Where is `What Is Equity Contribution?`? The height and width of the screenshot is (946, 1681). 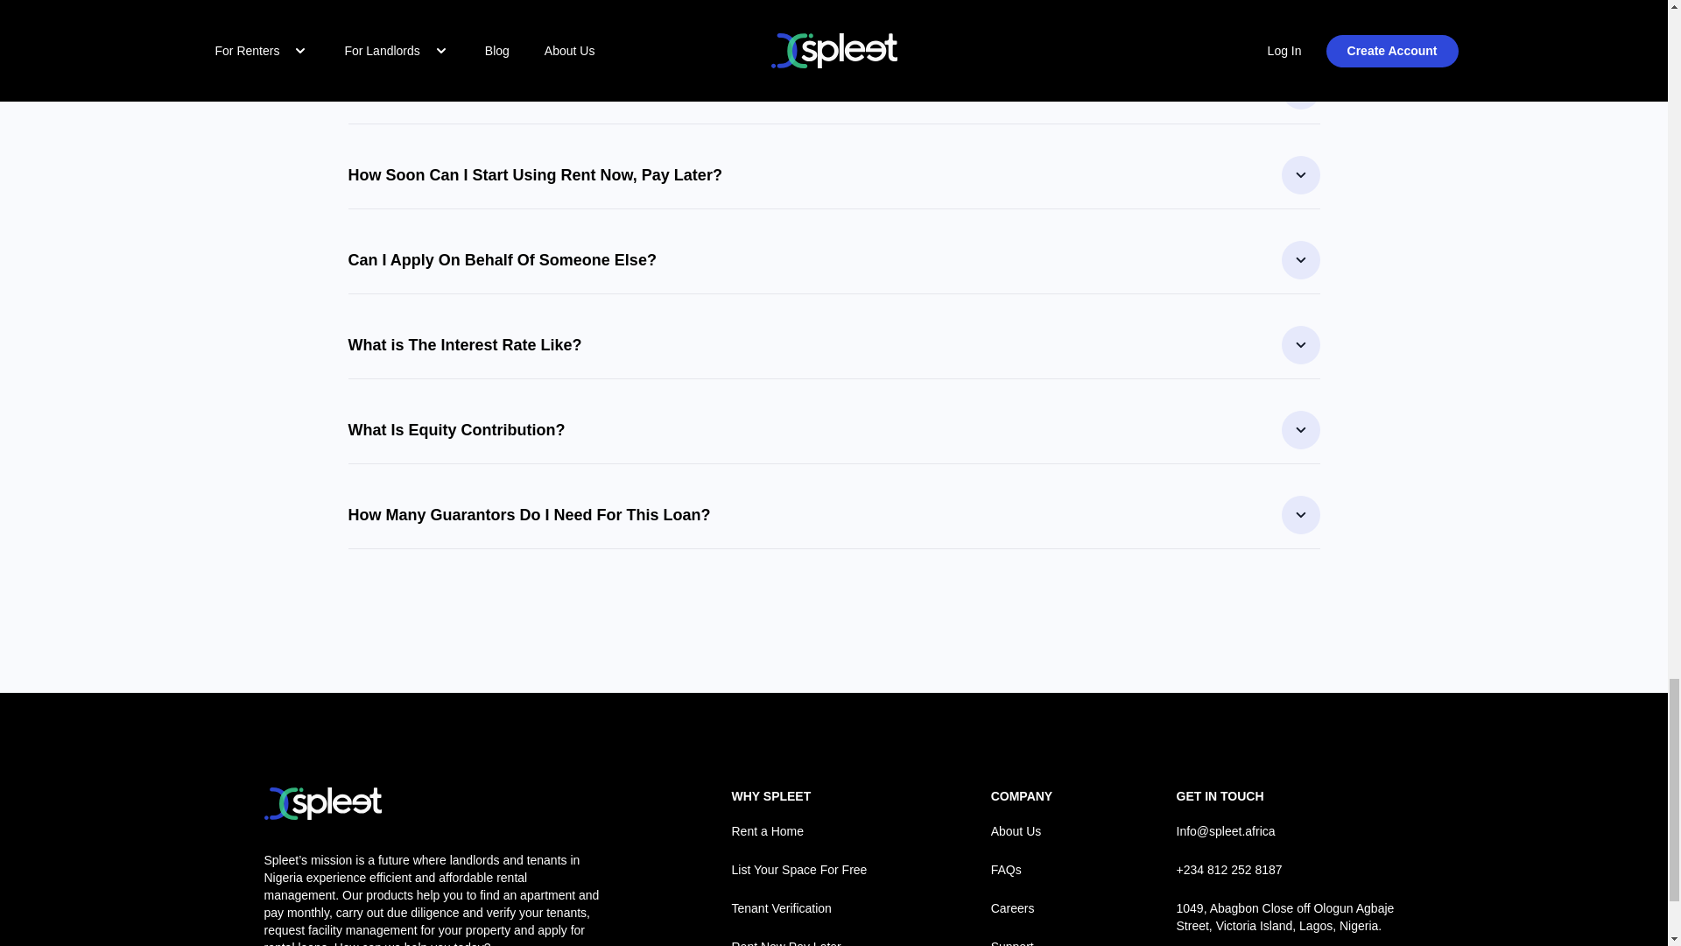
What Is Equity Contribution? is located at coordinates (833, 429).